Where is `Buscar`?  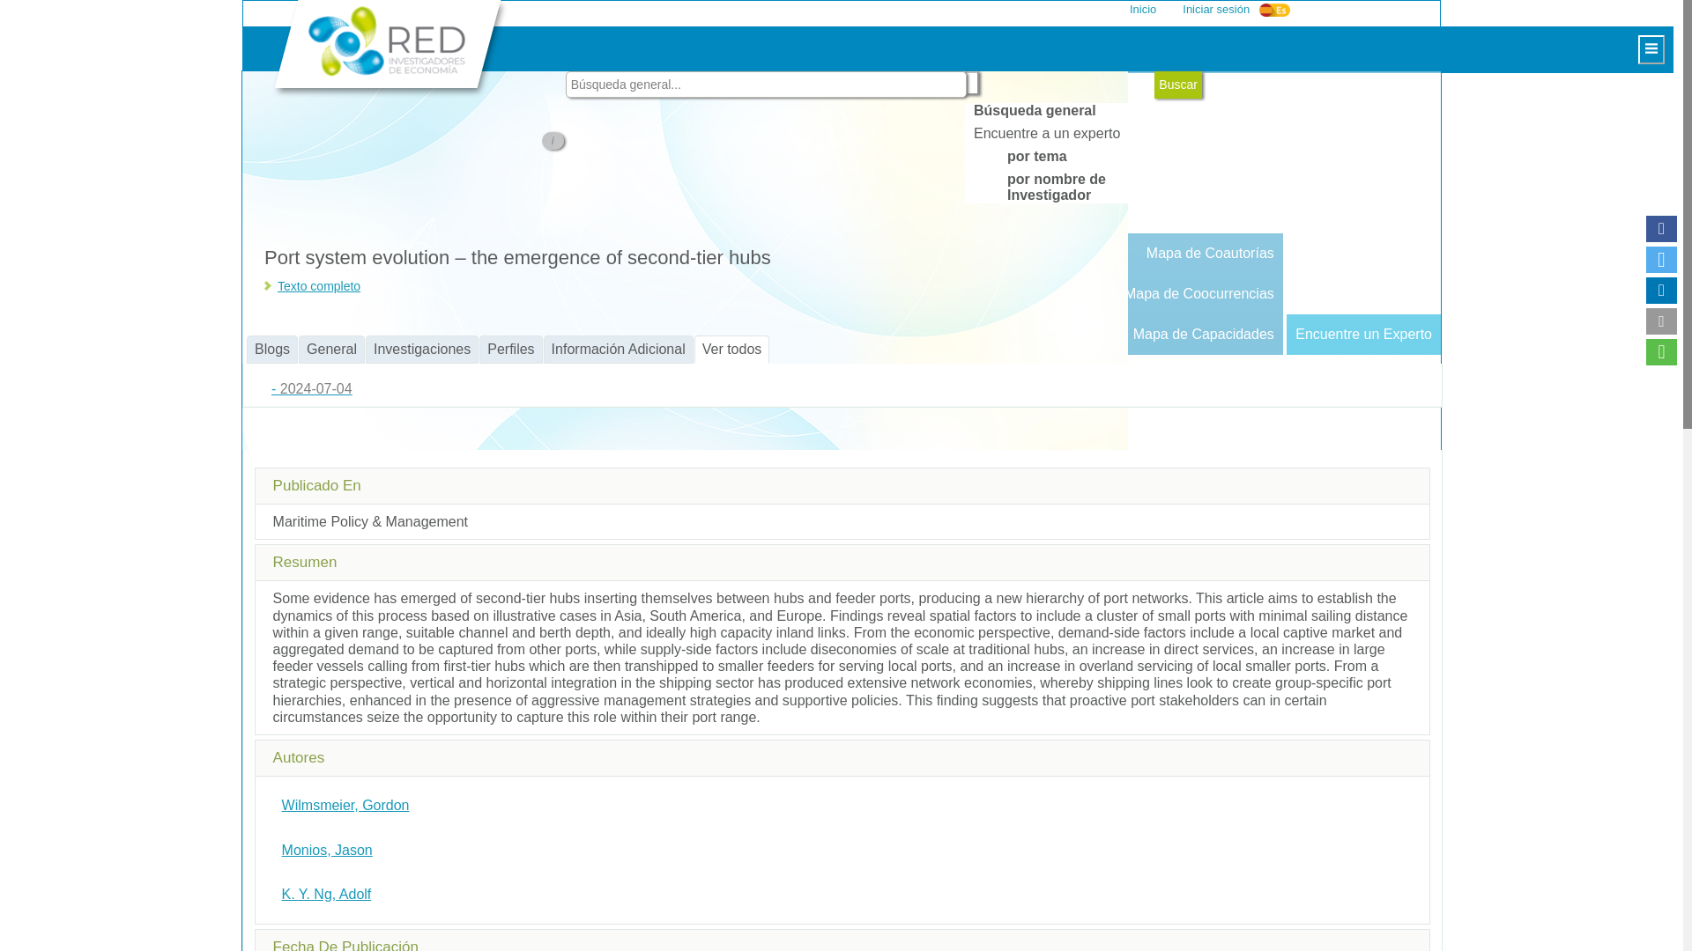
Buscar is located at coordinates (1177, 85).